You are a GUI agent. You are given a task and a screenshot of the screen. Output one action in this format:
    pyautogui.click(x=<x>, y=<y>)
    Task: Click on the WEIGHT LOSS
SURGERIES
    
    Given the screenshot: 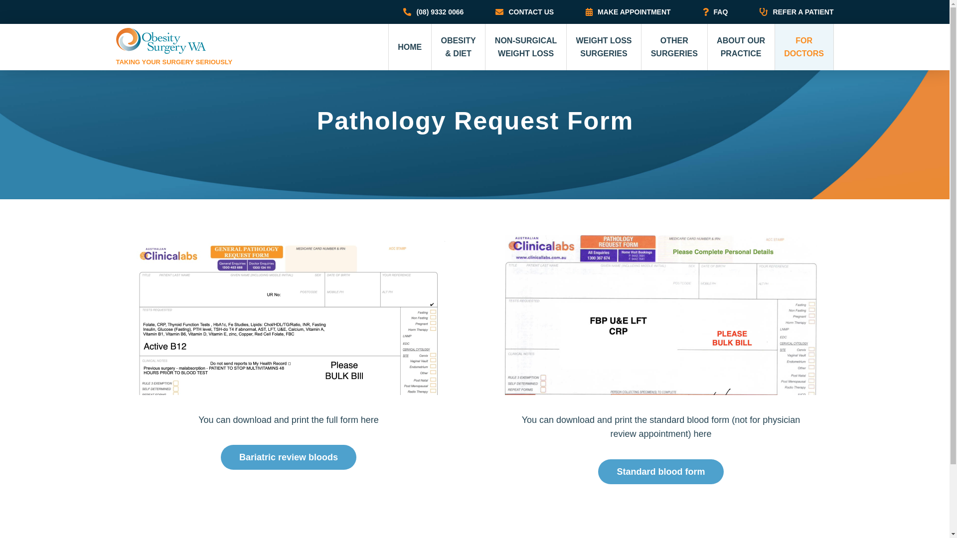 What is the action you would take?
    pyautogui.click(x=604, y=47)
    